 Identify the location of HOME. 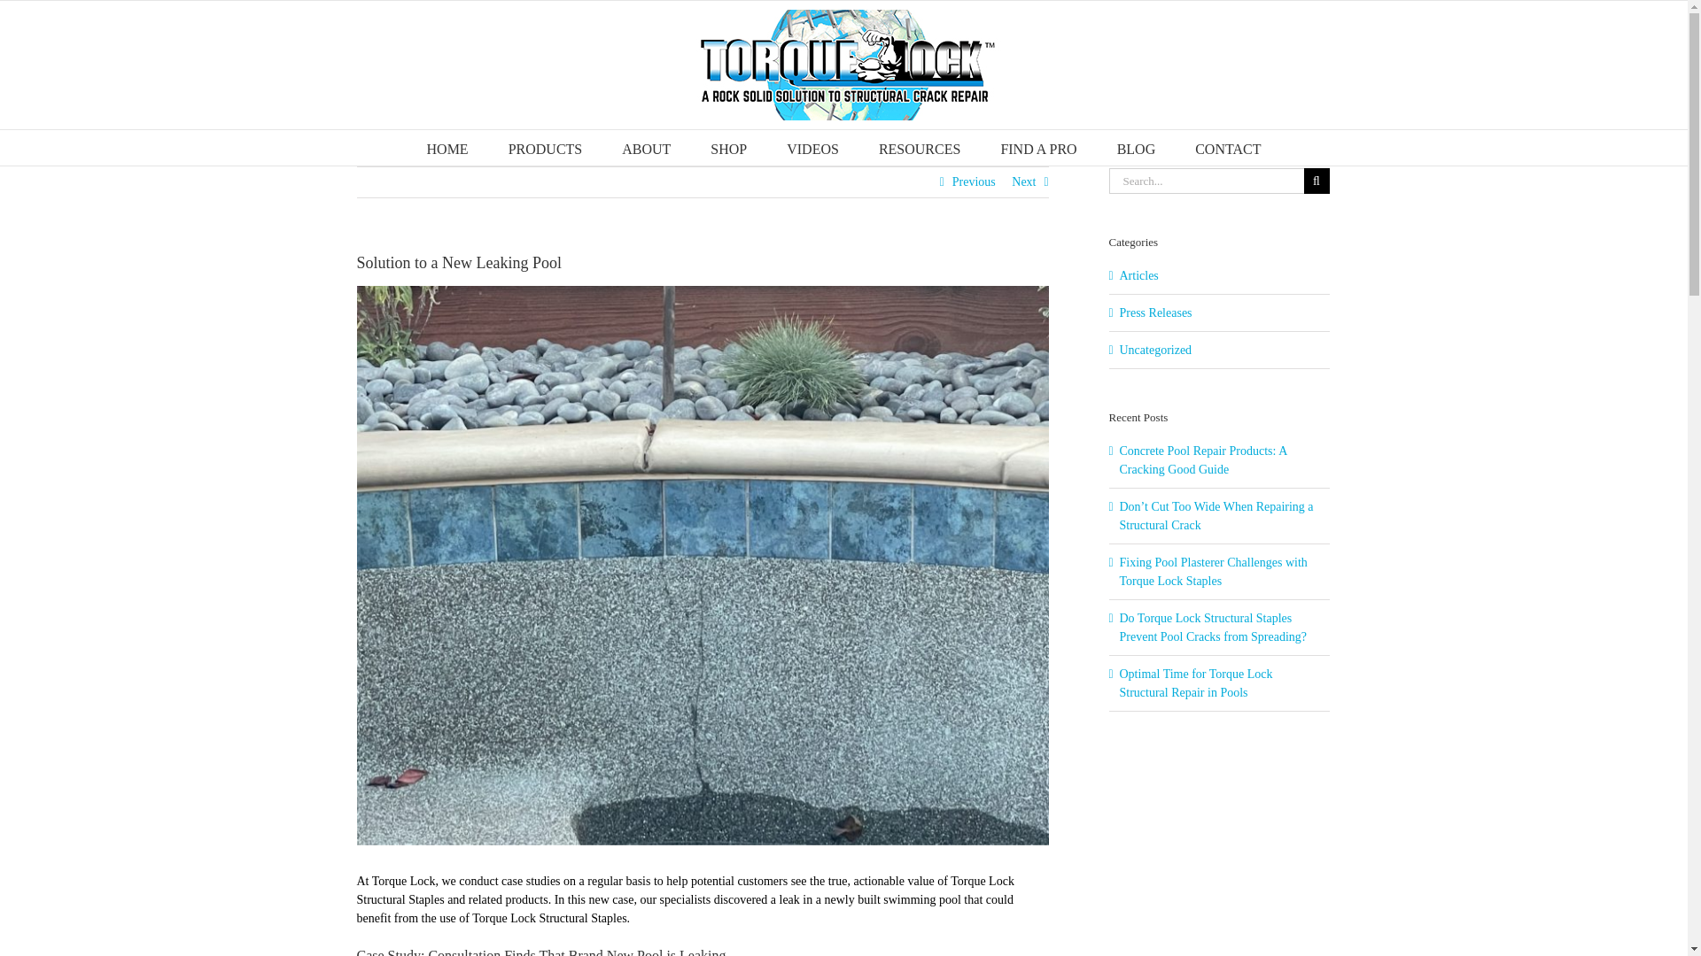
(447, 147).